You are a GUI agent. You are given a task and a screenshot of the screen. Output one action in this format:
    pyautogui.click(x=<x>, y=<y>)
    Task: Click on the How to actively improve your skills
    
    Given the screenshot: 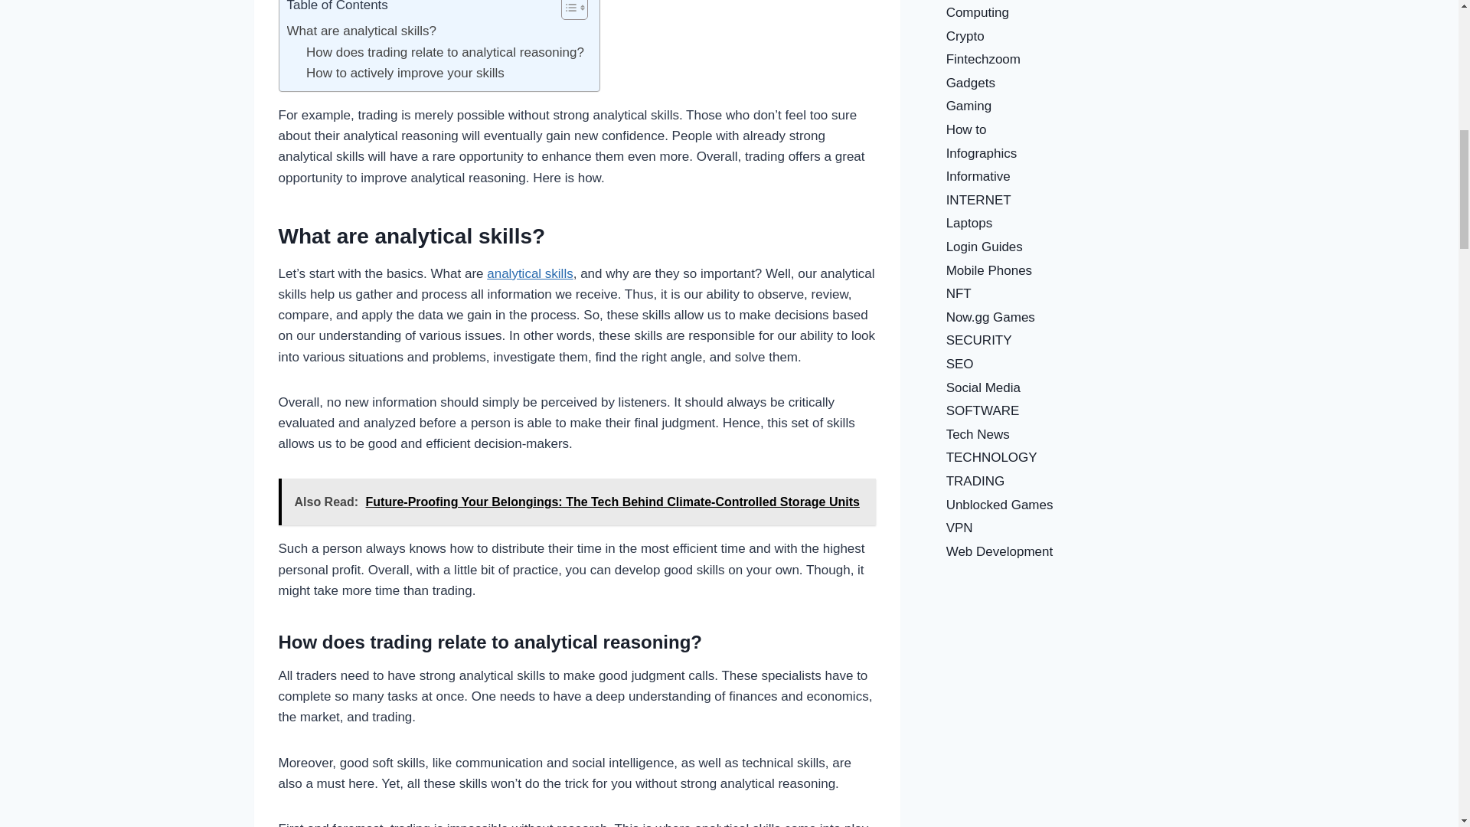 What is the action you would take?
    pyautogui.click(x=404, y=74)
    